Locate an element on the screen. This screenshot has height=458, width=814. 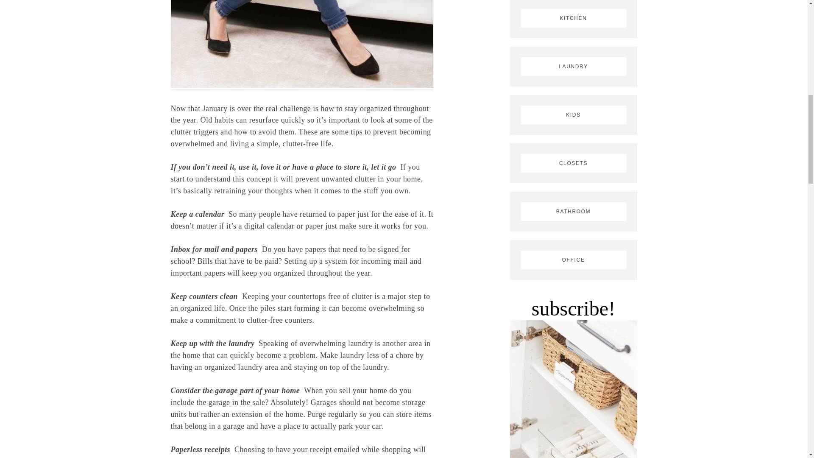
OFFICE is located at coordinates (574, 260).